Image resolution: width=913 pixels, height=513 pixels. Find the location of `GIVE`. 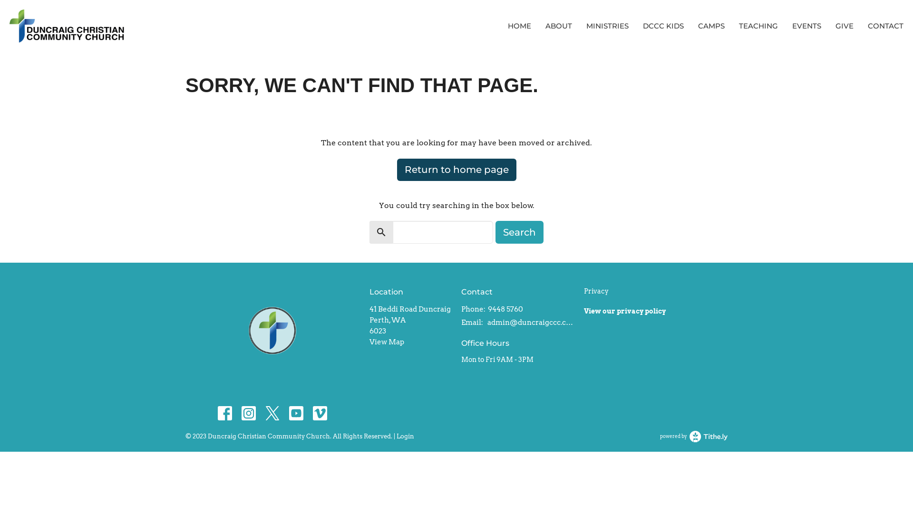

GIVE is located at coordinates (845, 26).